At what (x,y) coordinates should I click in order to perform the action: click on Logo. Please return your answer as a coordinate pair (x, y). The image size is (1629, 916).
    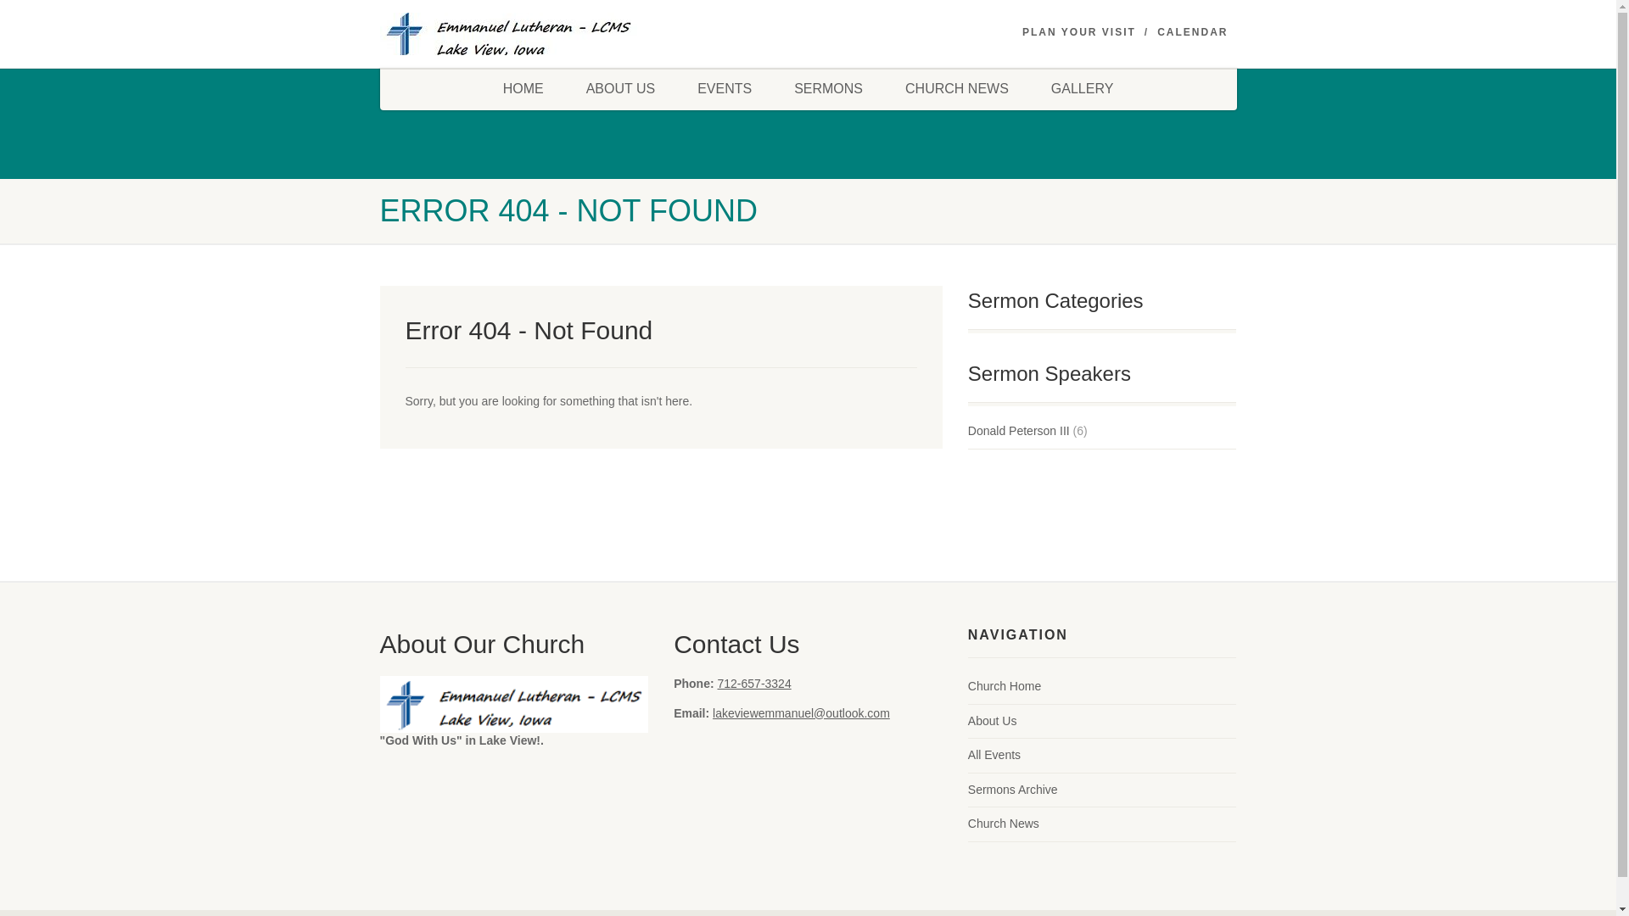
    Looking at the image, I should click on (514, 37).